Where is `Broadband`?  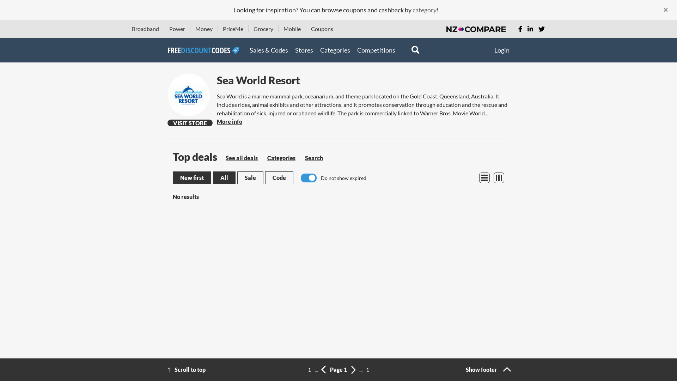
Broadband is located at coordinates (145, 29).